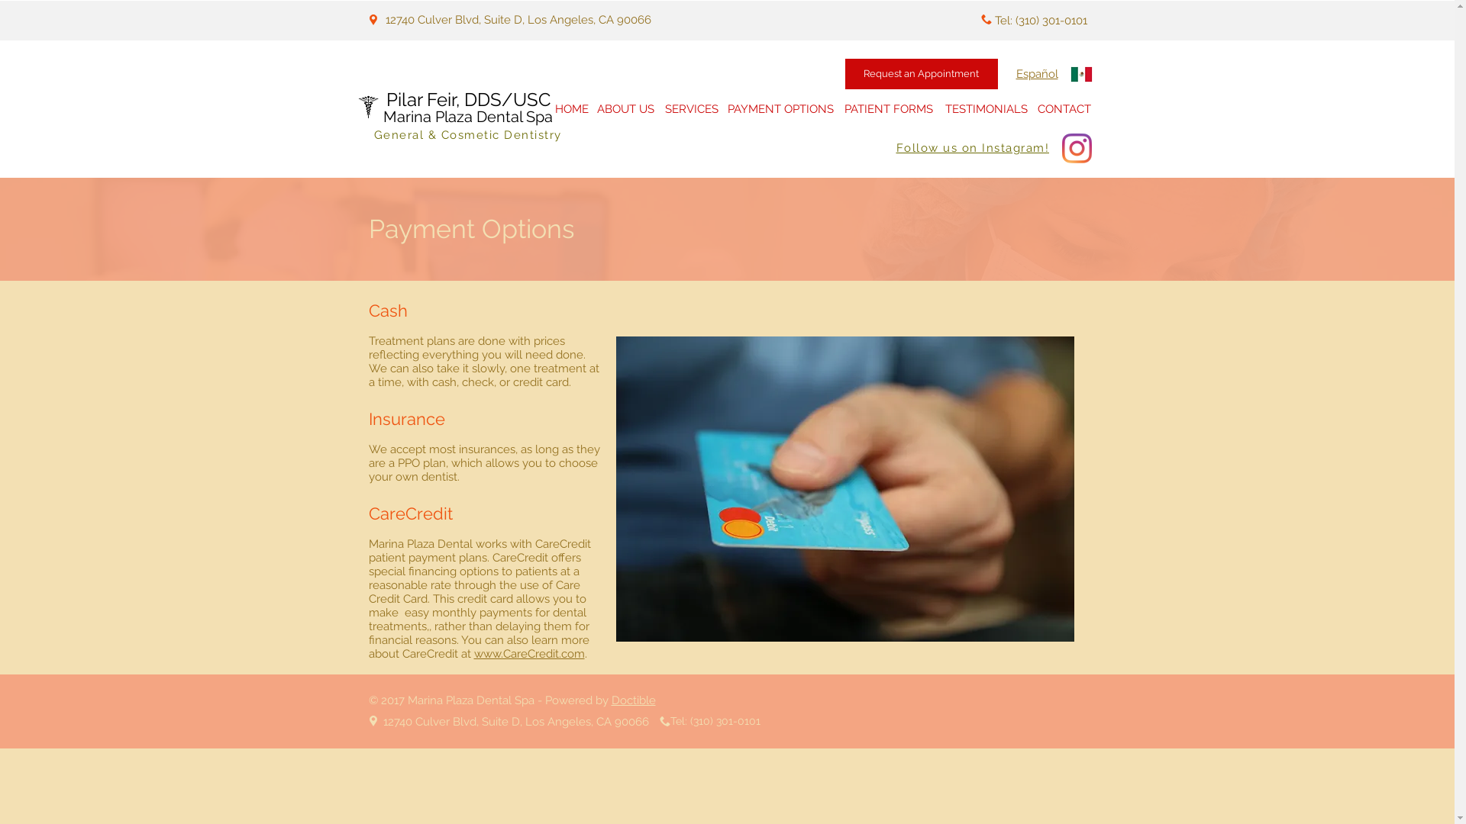  What do you see at coordinates (467, 135) in the screenshot?
I see `General & Cosmetic Dentistry` at bounding box center [467, 135].